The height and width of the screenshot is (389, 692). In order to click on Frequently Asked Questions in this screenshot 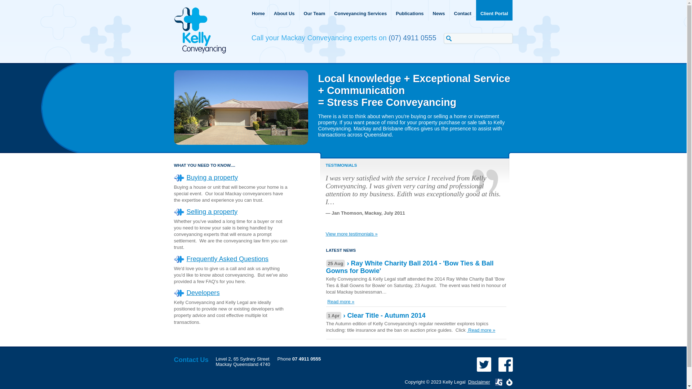, I will do `click(228, 259)`.